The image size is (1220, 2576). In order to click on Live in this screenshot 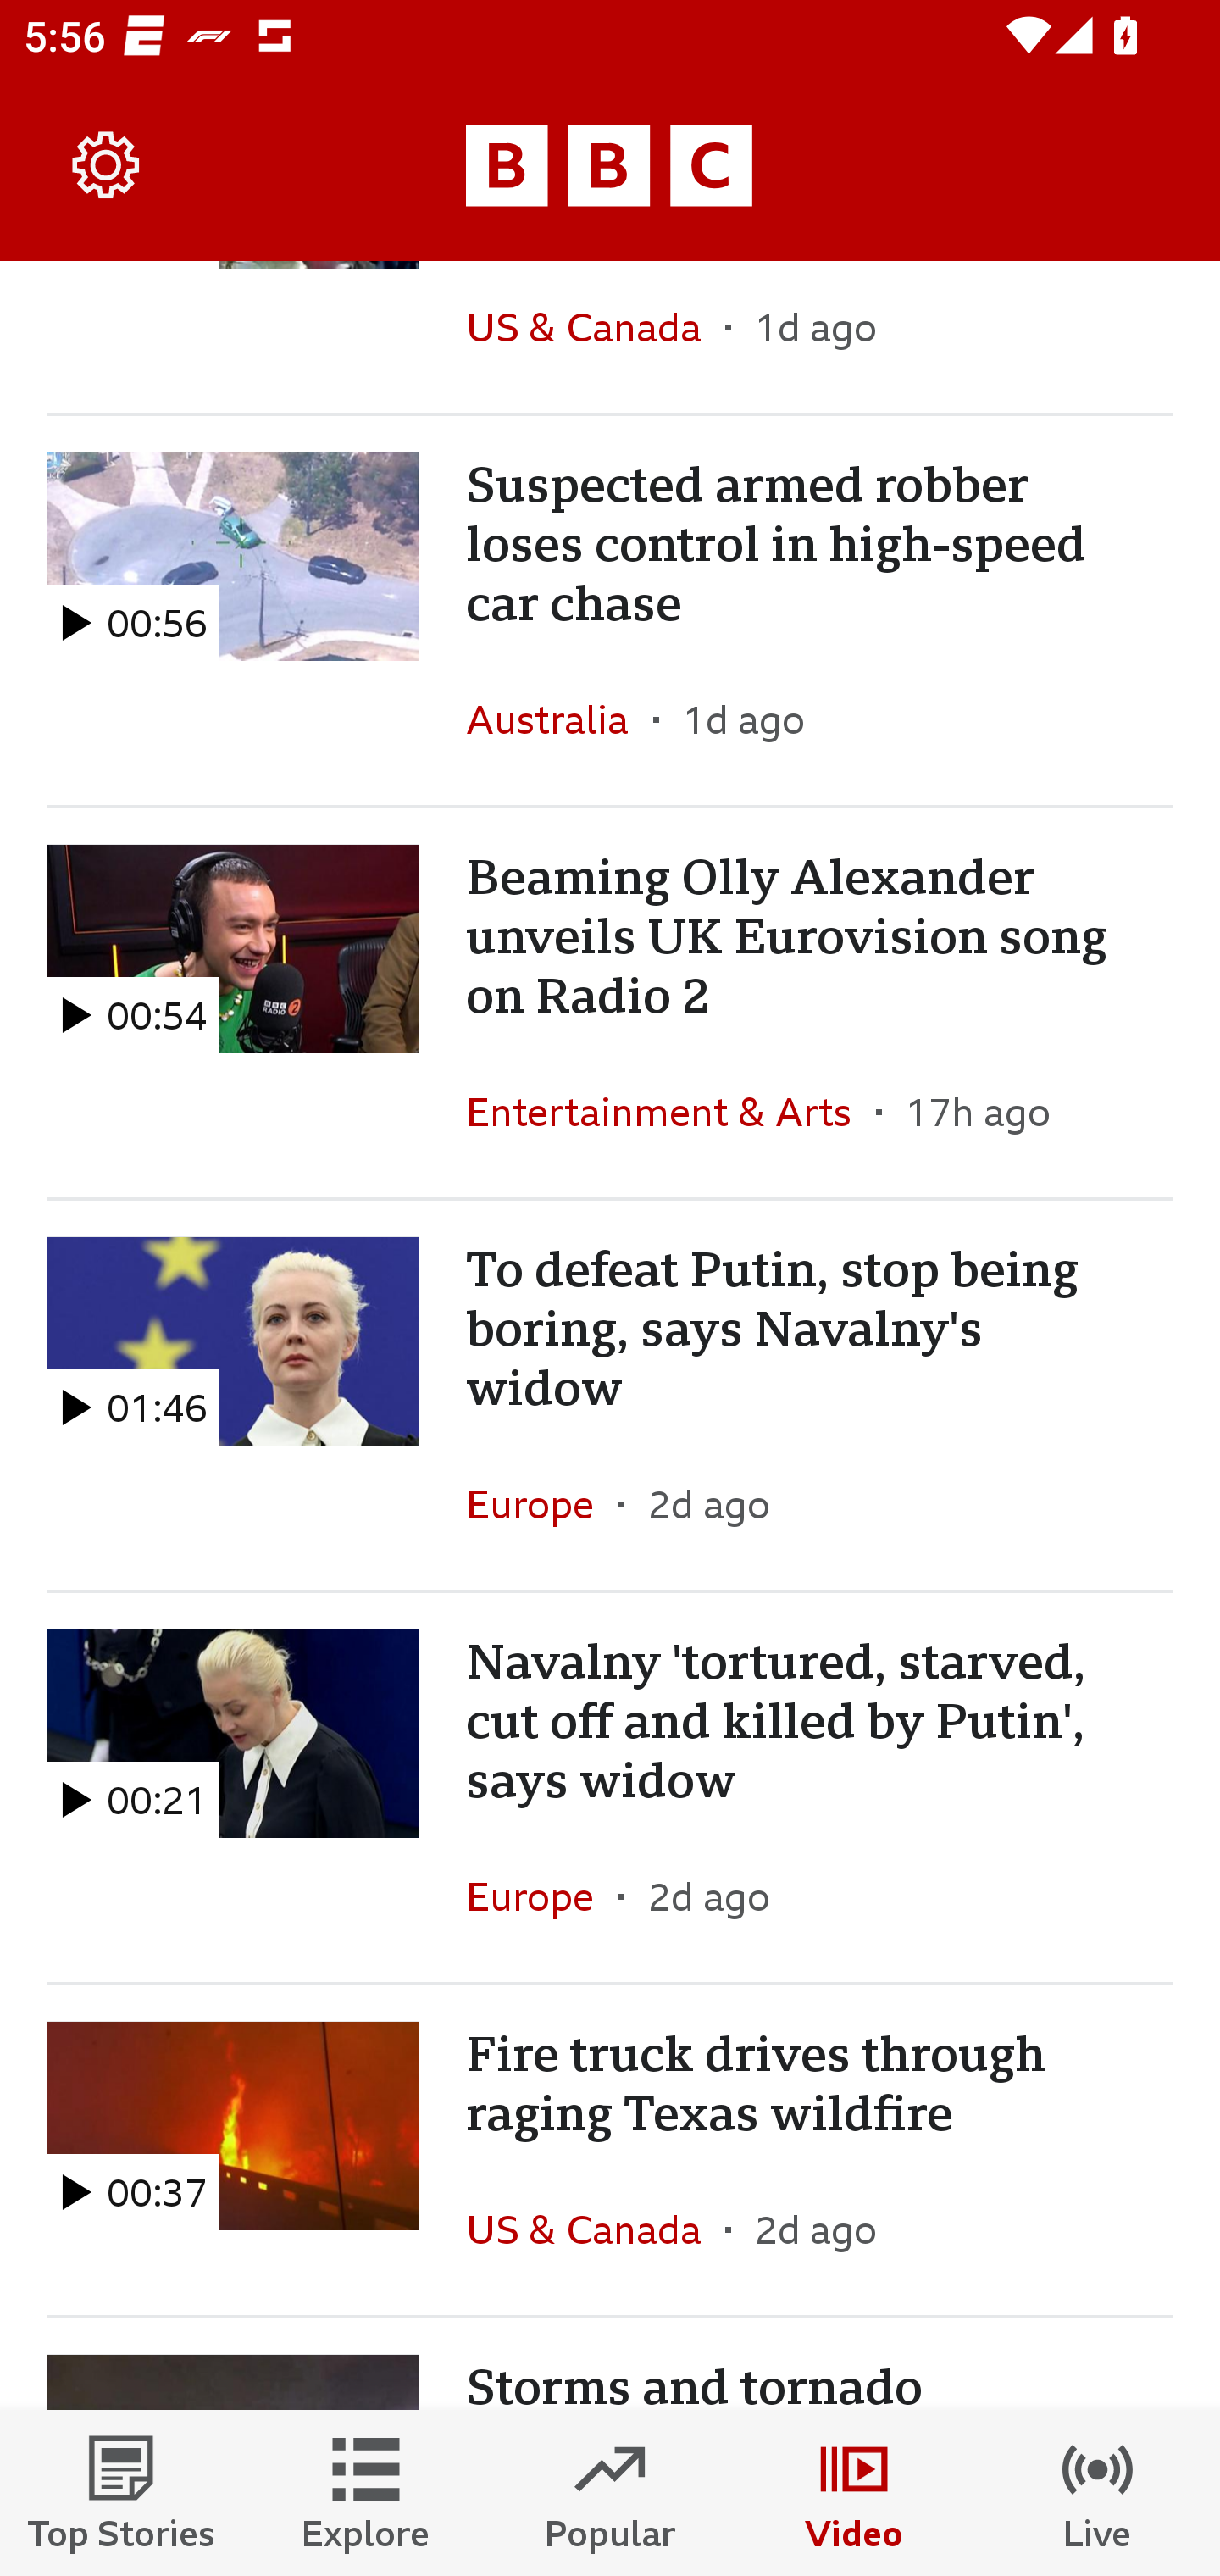, I will do `click(1098, 2493)`.